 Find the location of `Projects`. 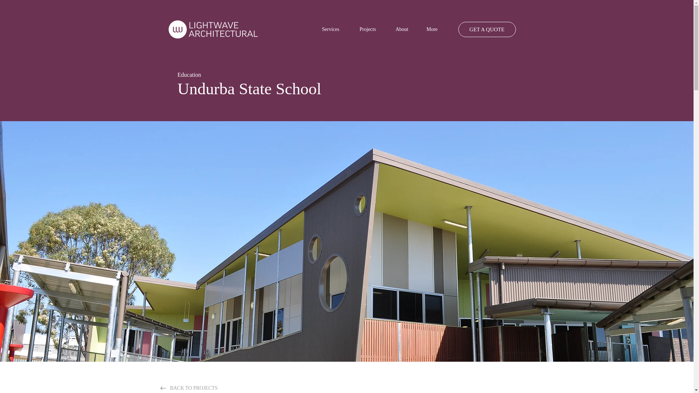

Projects is located at coordinates (372, 29).